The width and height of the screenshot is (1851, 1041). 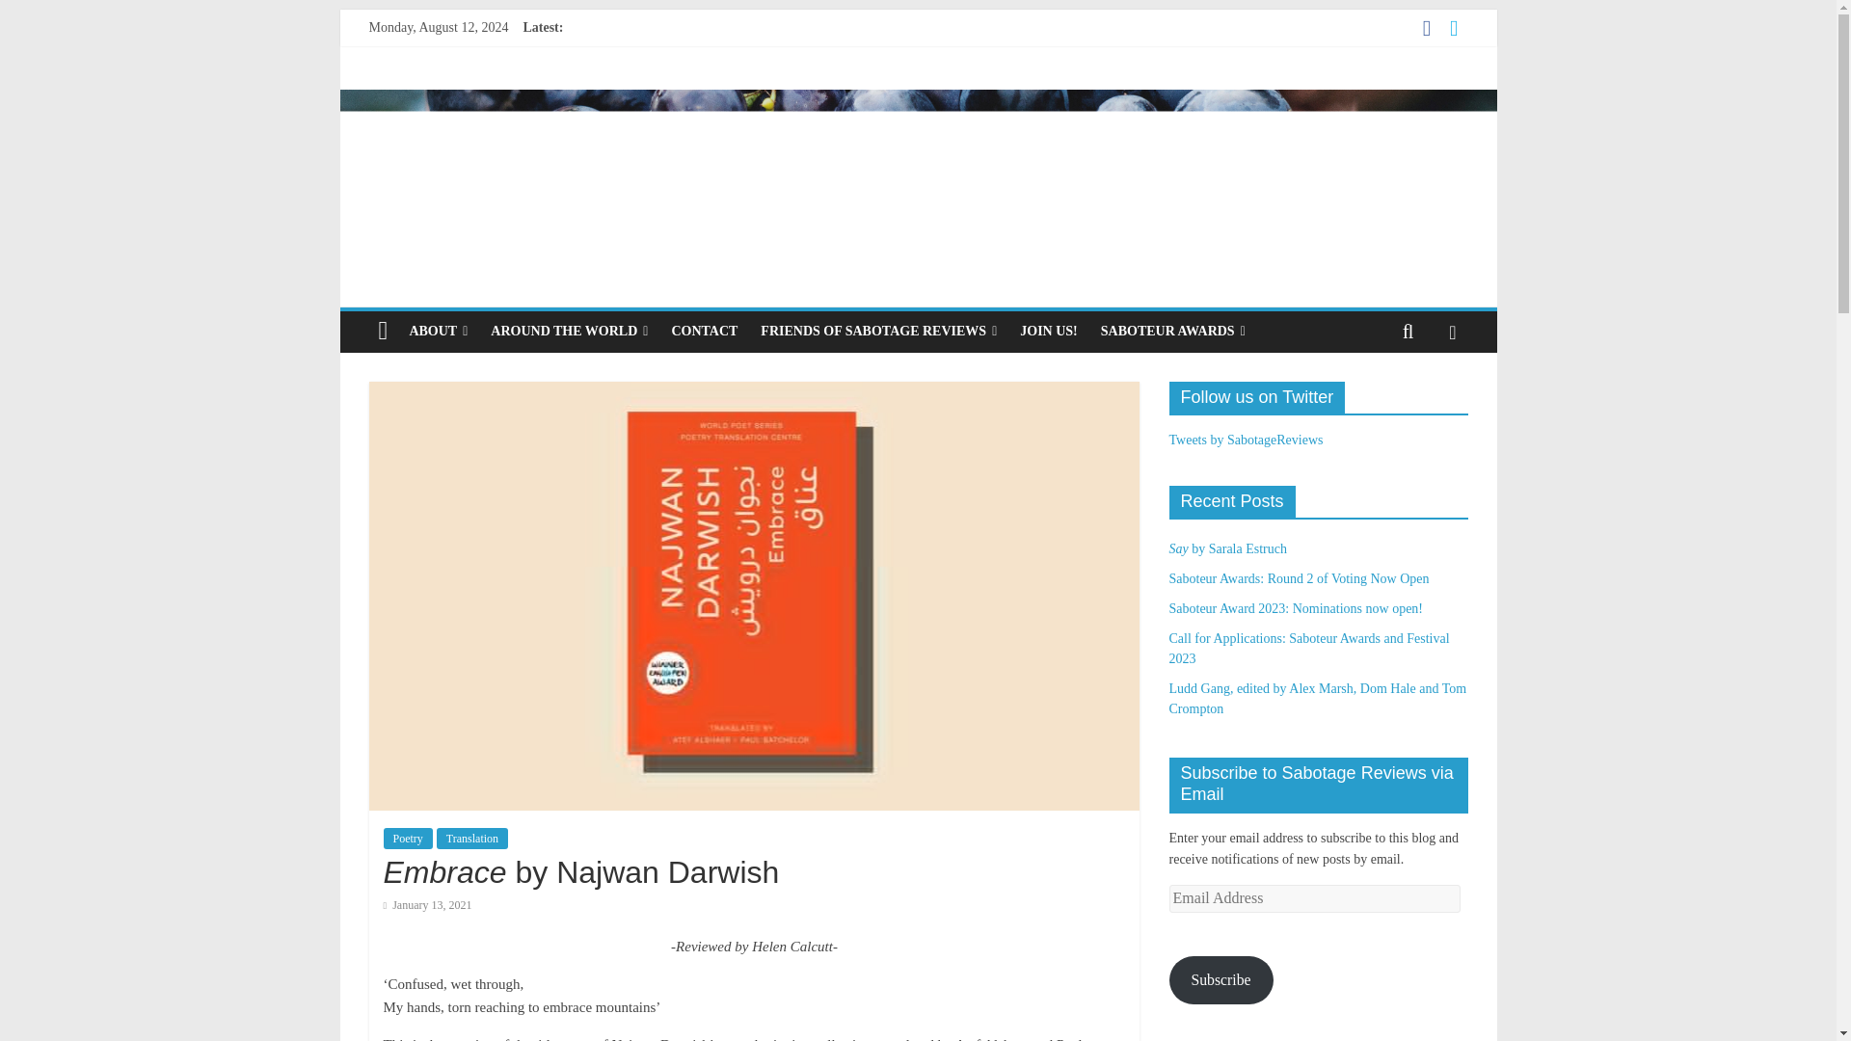 What do you see at coordinates (408, 839) in the screenshot?
I see `Poetry` at bounding box center [408, 839].